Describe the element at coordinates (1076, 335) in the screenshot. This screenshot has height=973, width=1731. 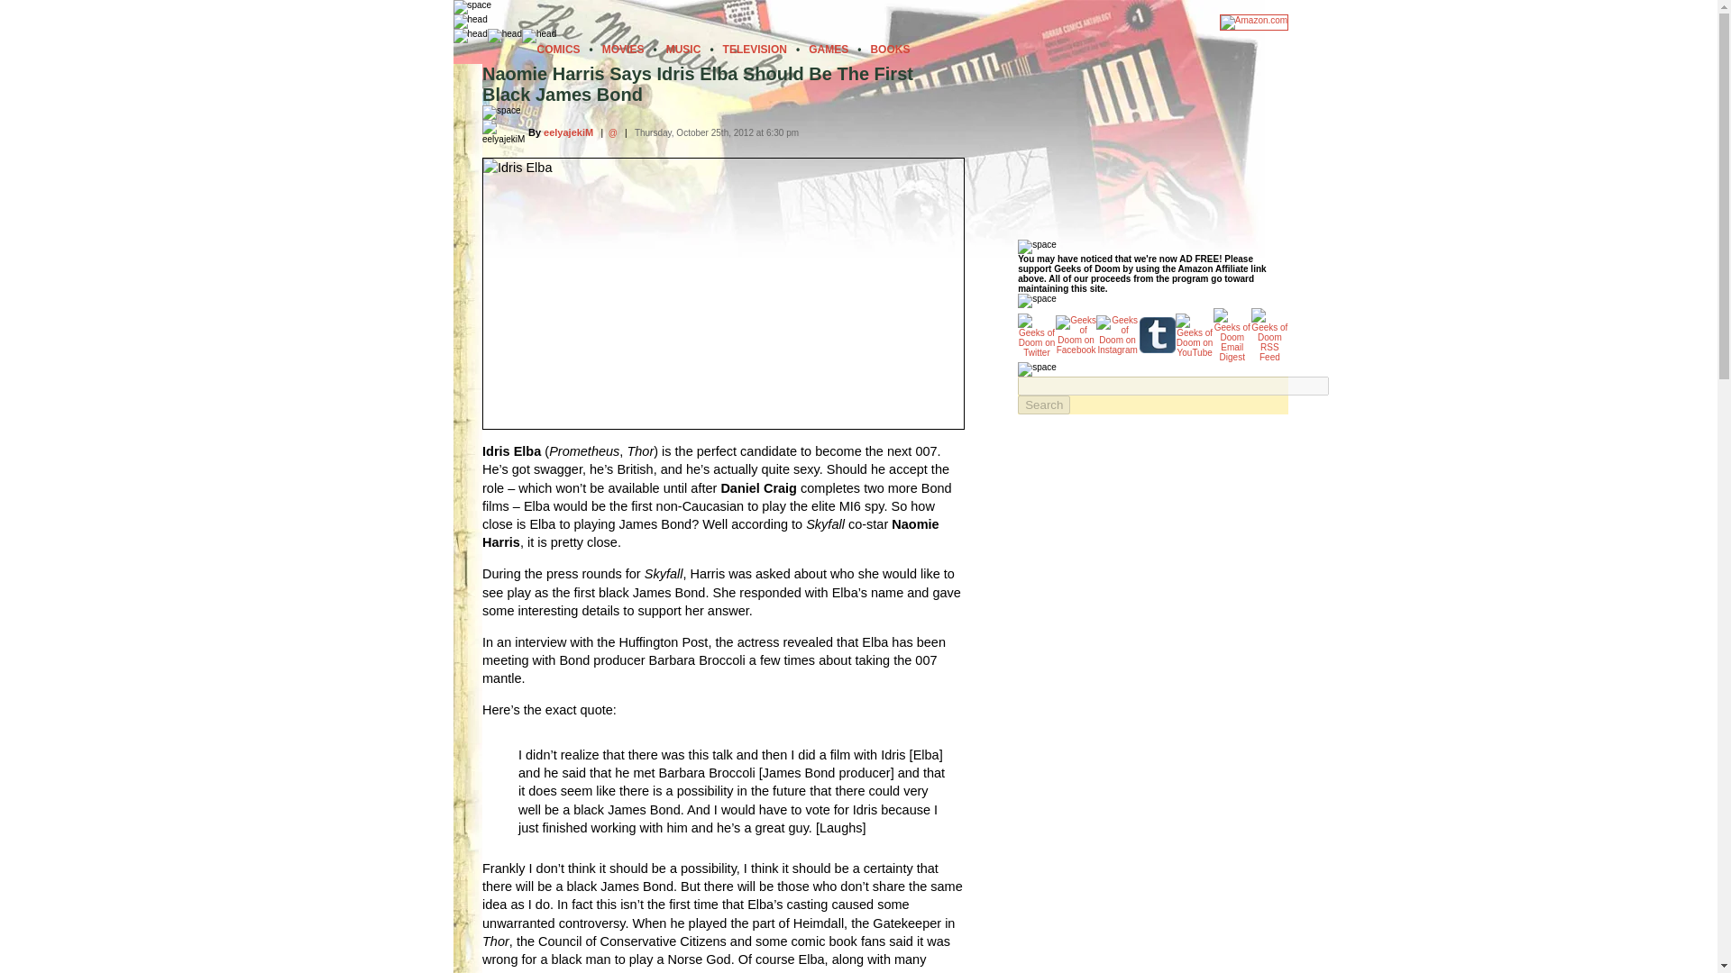
I see `Follow Geeks of Doom on Facebook` at that location.